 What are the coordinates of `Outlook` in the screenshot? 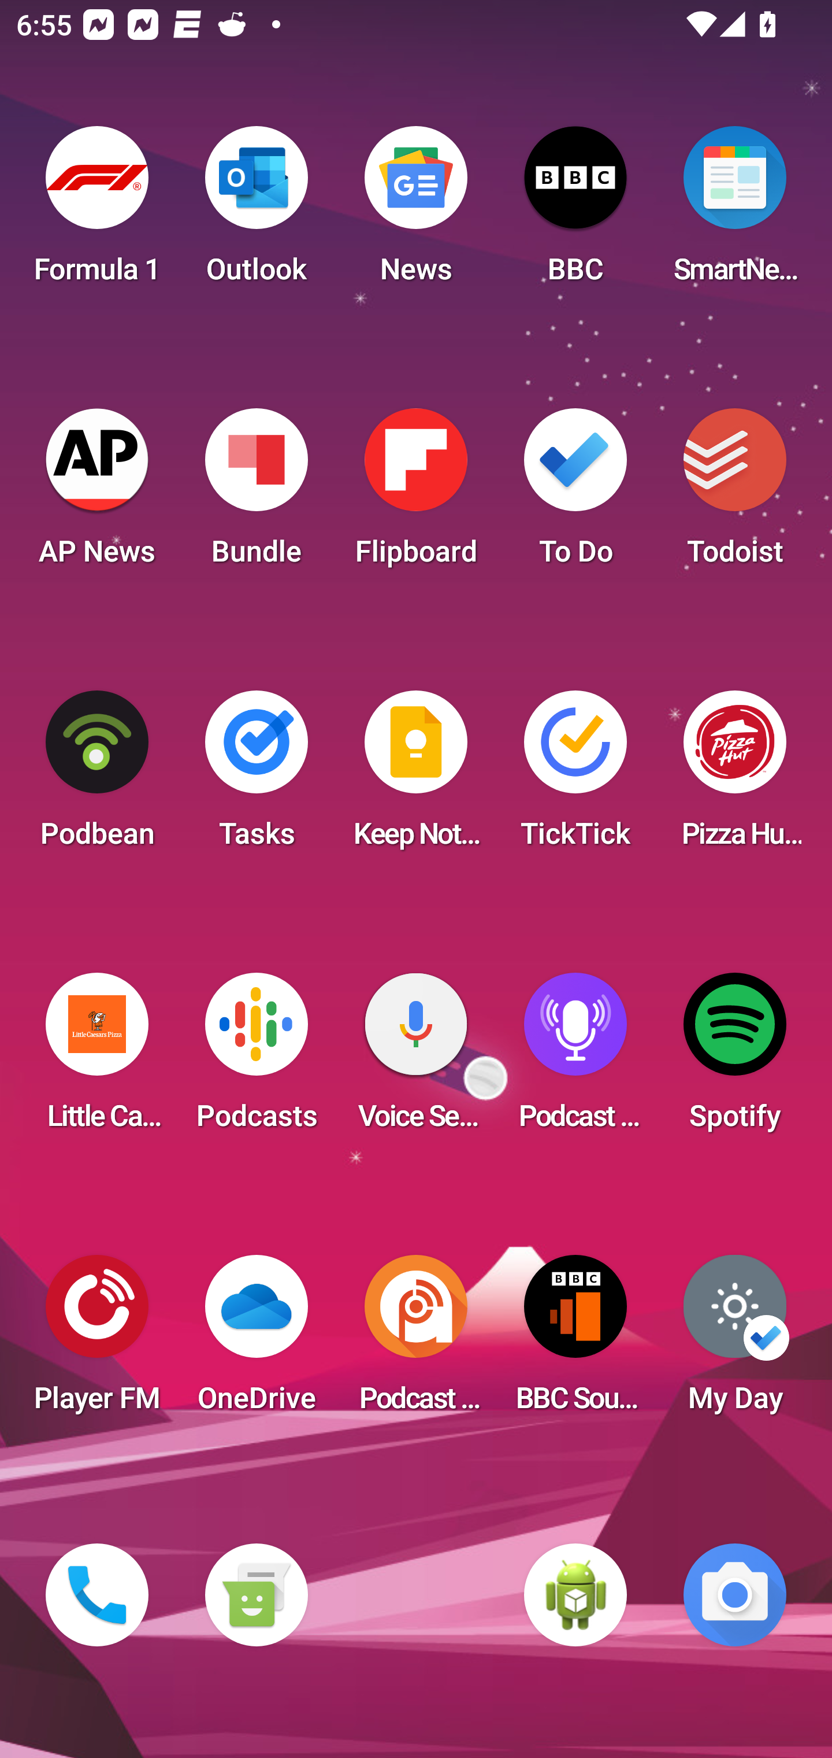 It's located at (256, 212).